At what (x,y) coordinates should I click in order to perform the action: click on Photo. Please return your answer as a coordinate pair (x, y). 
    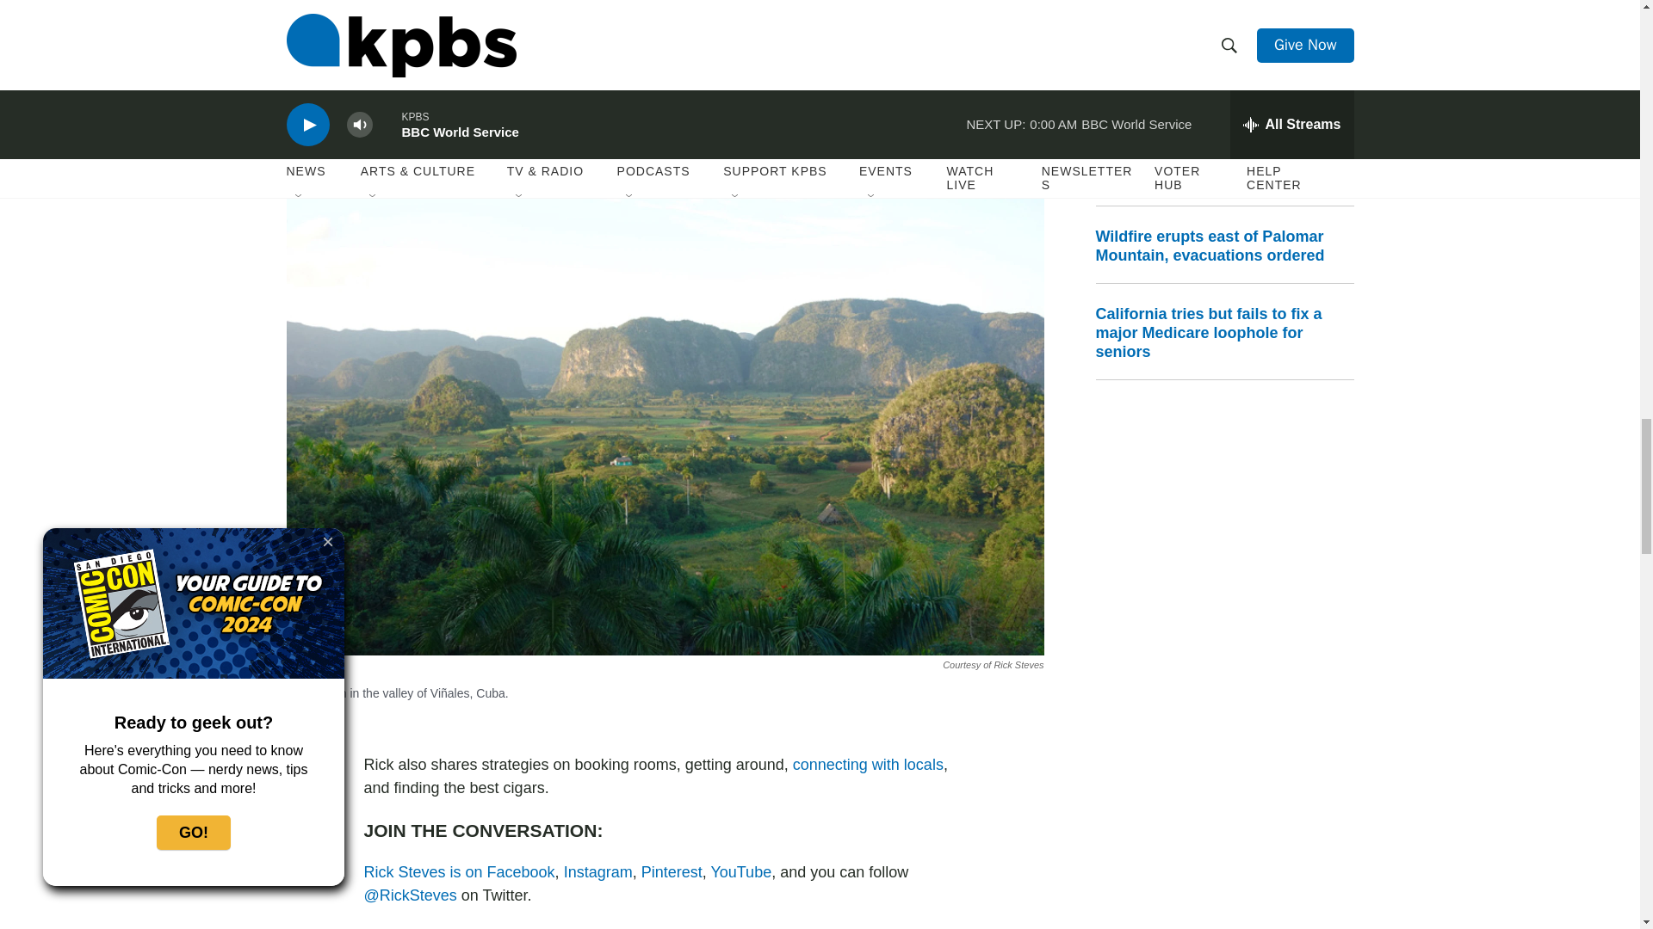
    Looking at the image, I should click on (647, 76).